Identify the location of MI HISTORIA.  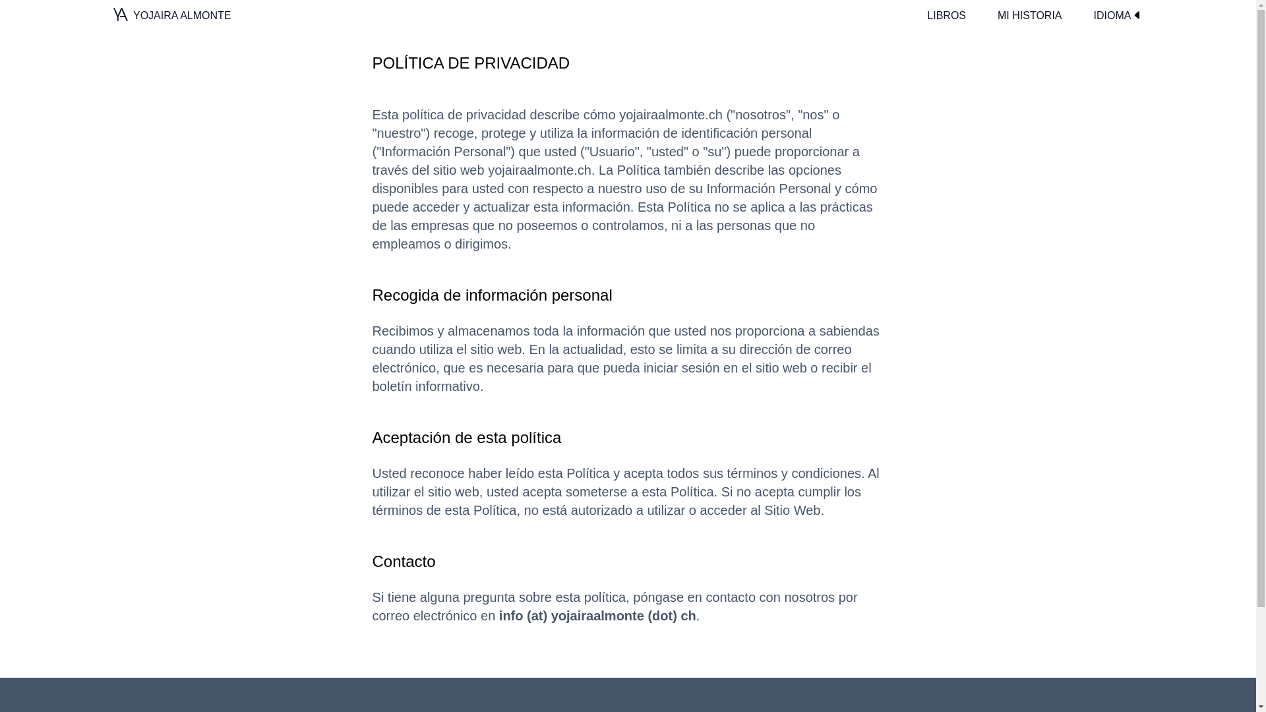
(1030, 16).